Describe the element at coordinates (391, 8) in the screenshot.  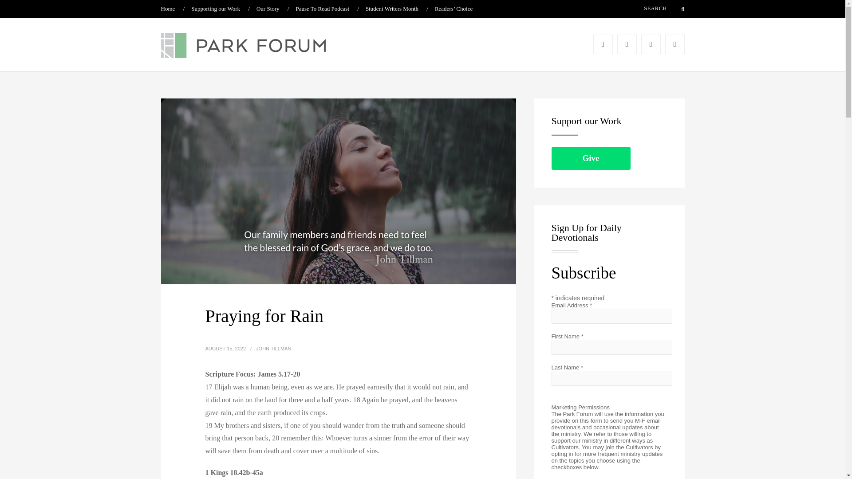
I see `Student Writers Month` at that location.